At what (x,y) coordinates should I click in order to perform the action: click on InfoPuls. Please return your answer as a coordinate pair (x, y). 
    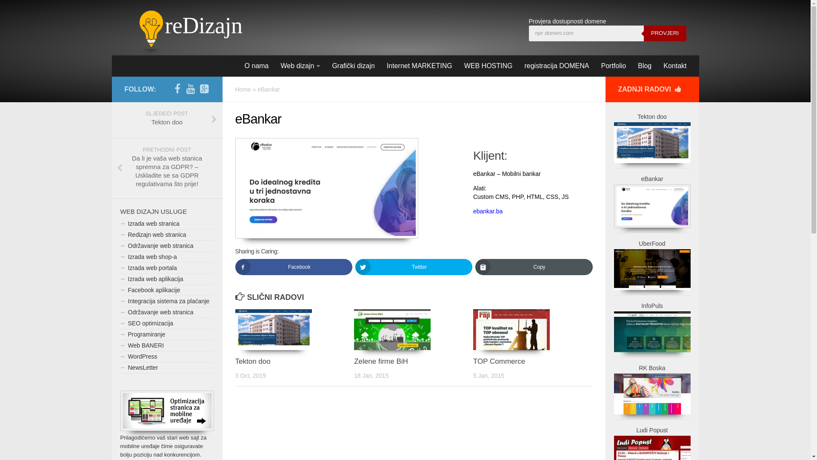
    Looking at the image, I should click on (652, 306).